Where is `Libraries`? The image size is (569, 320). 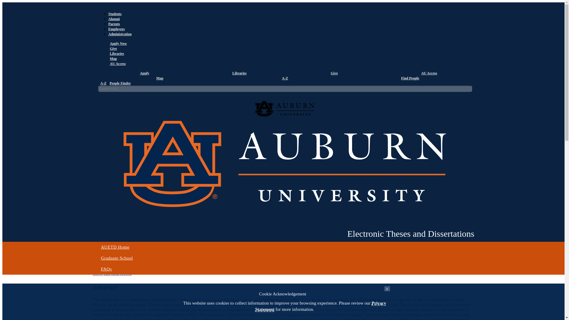 Libraries is located at coordinates (239, 73).